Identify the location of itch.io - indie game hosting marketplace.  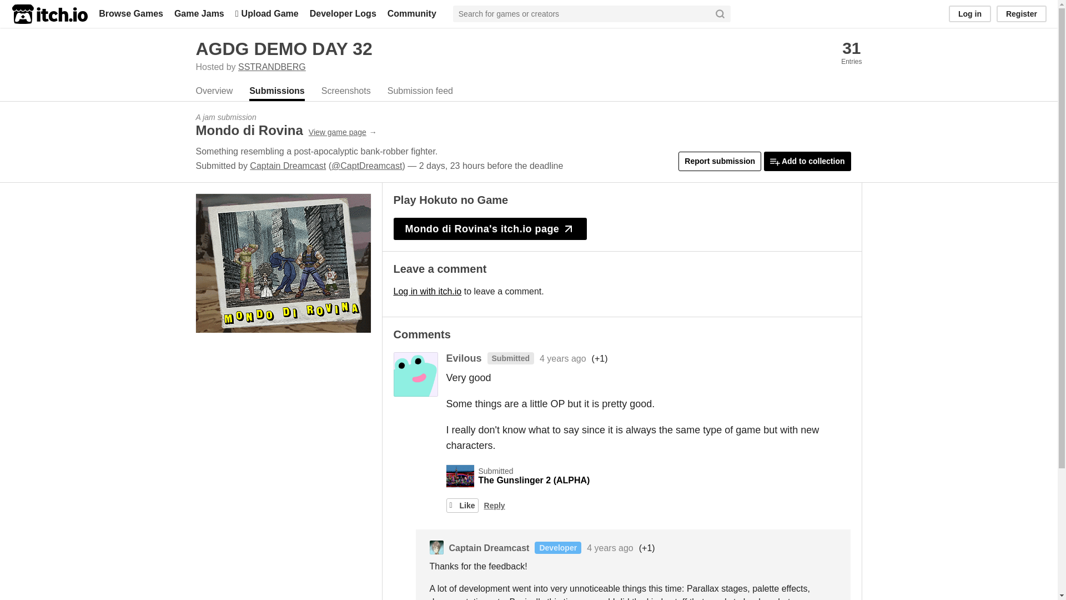
(49, 14).